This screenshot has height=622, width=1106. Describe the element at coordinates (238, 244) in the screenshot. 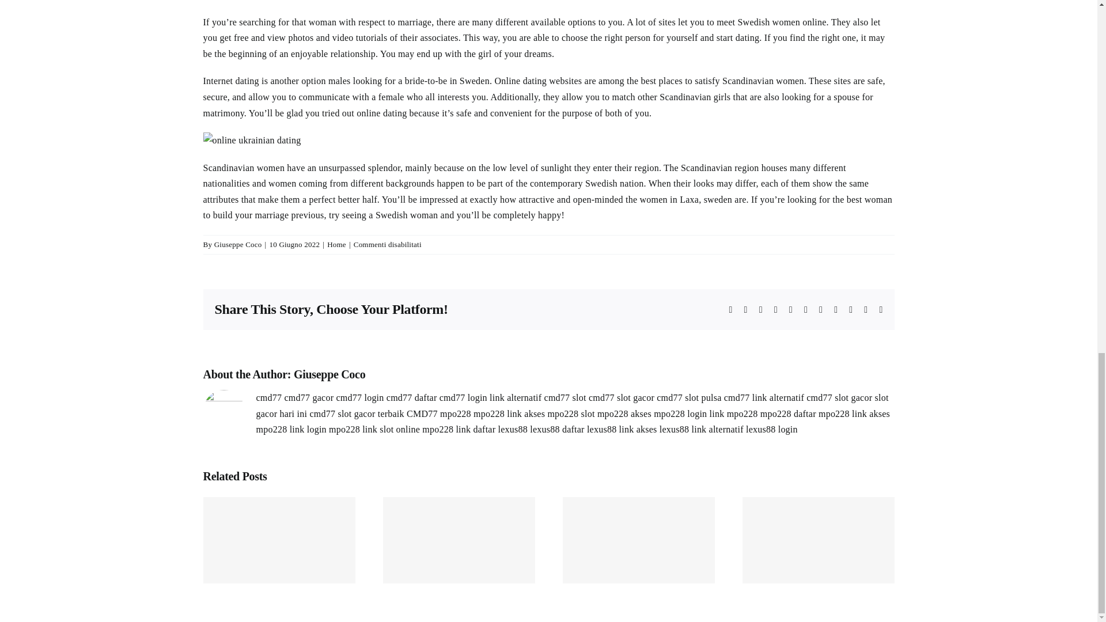

I see `Giuseppe Coco` at that location.